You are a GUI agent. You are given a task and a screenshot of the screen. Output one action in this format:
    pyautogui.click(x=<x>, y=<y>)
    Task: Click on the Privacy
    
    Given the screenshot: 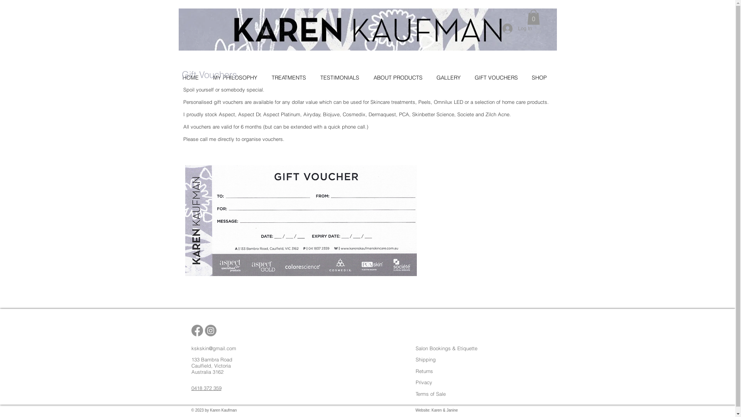 What is the action you would take?
    pyautogui.click(x=424, y=382)
    